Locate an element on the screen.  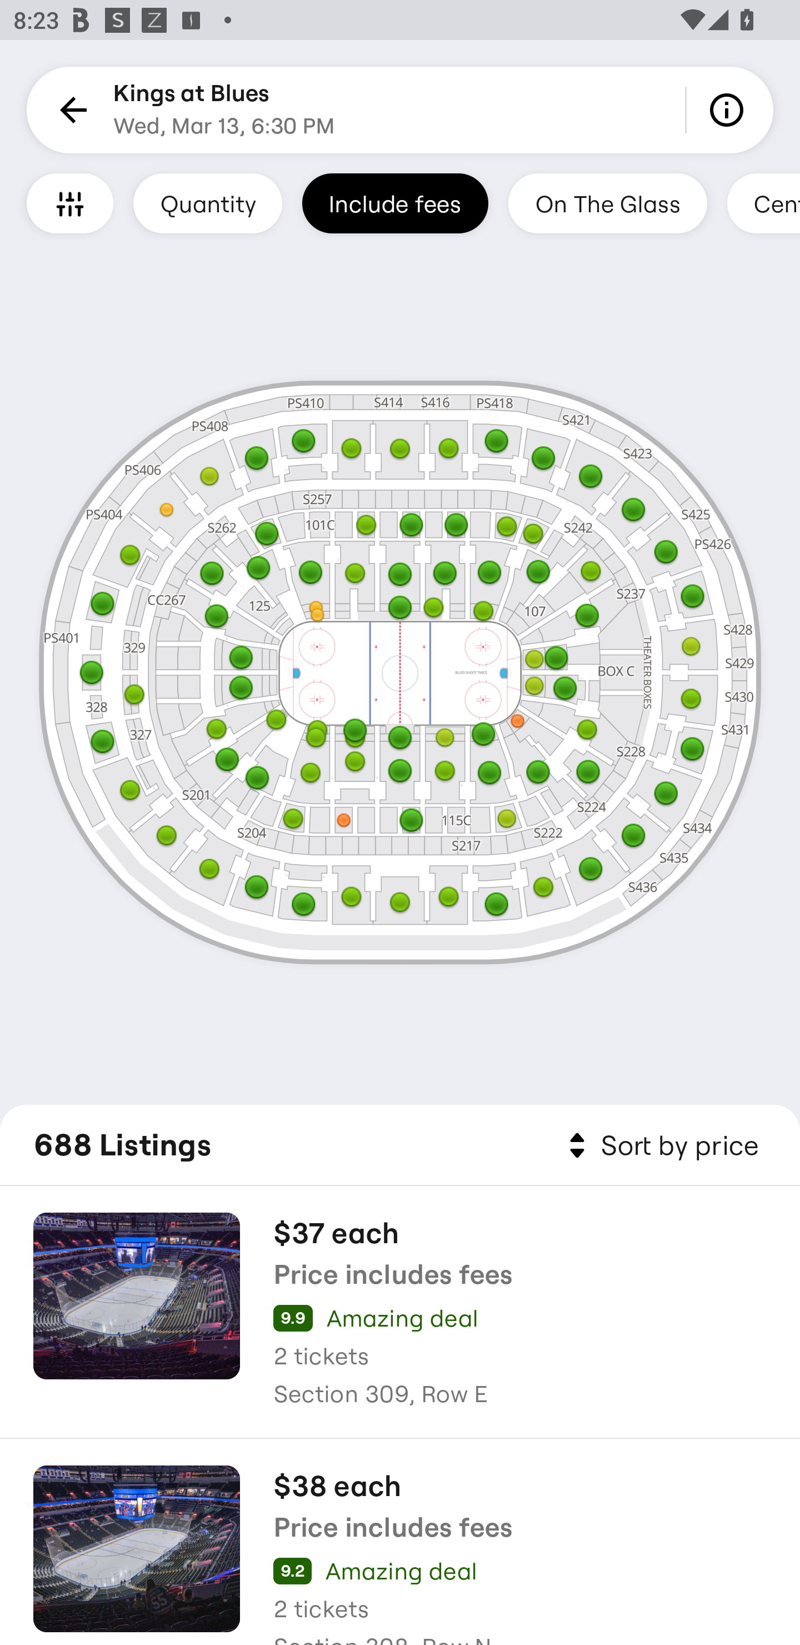
Include fees is located at coordinates (395, 203).